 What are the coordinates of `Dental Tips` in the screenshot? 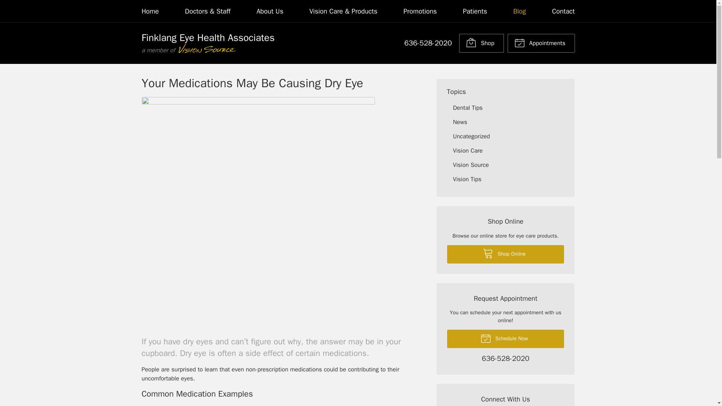 It's located at (505, 108).